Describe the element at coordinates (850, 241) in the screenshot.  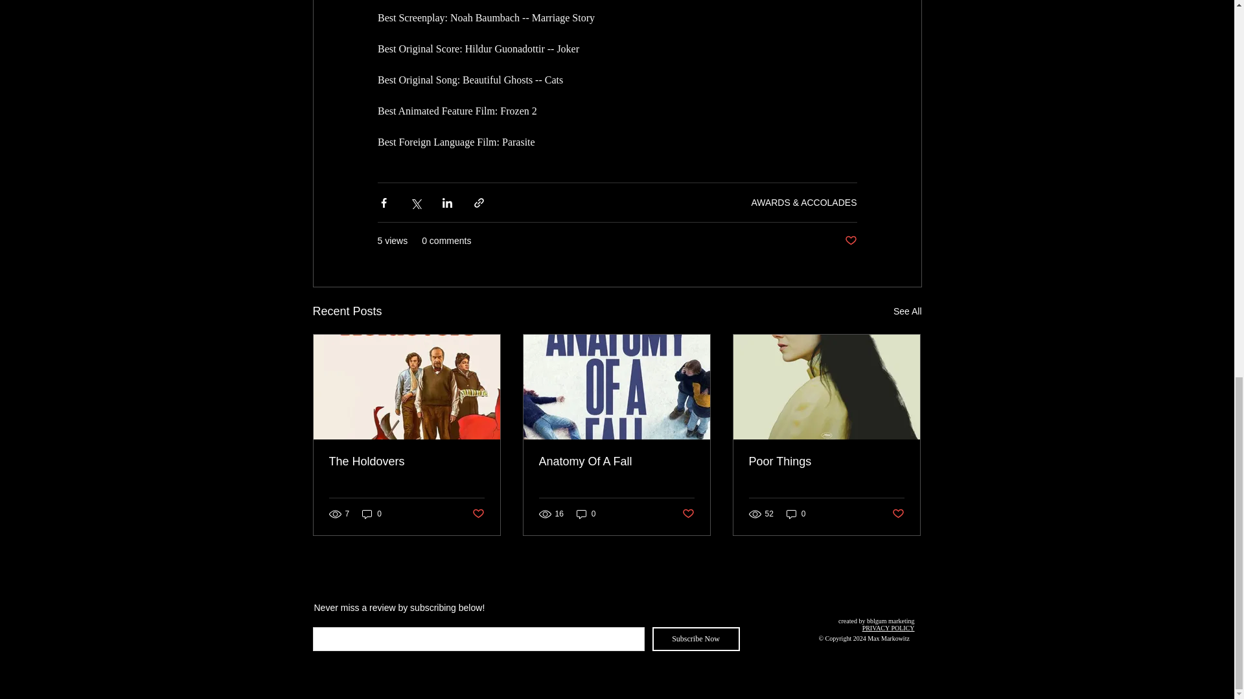
I see `Post not marked as liked` at that location.